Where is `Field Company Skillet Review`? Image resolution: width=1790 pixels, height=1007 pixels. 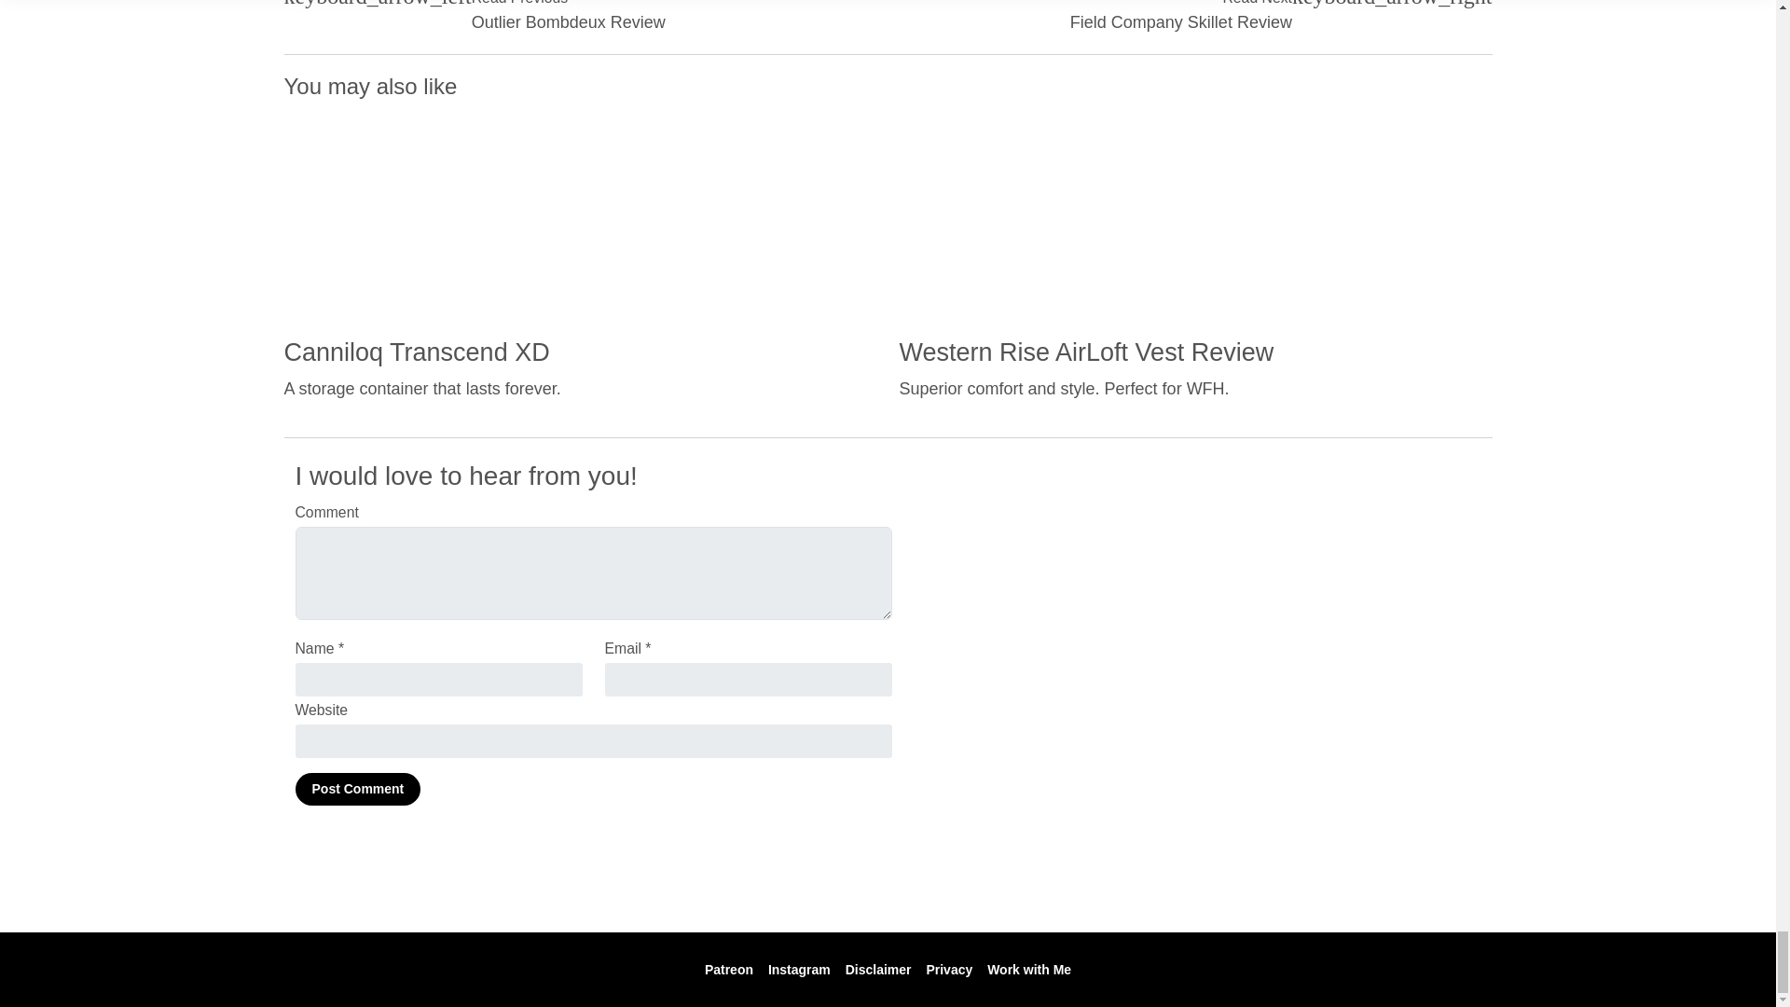
Field Company Skillet Review is located at coordinates (1181, 22).